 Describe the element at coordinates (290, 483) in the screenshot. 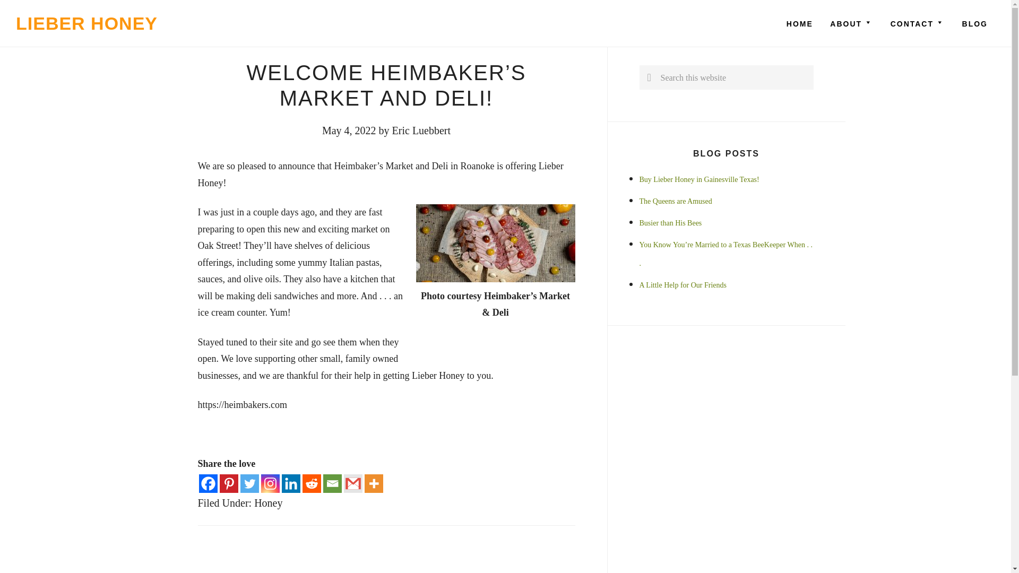

I see `Linkedin` at that location.